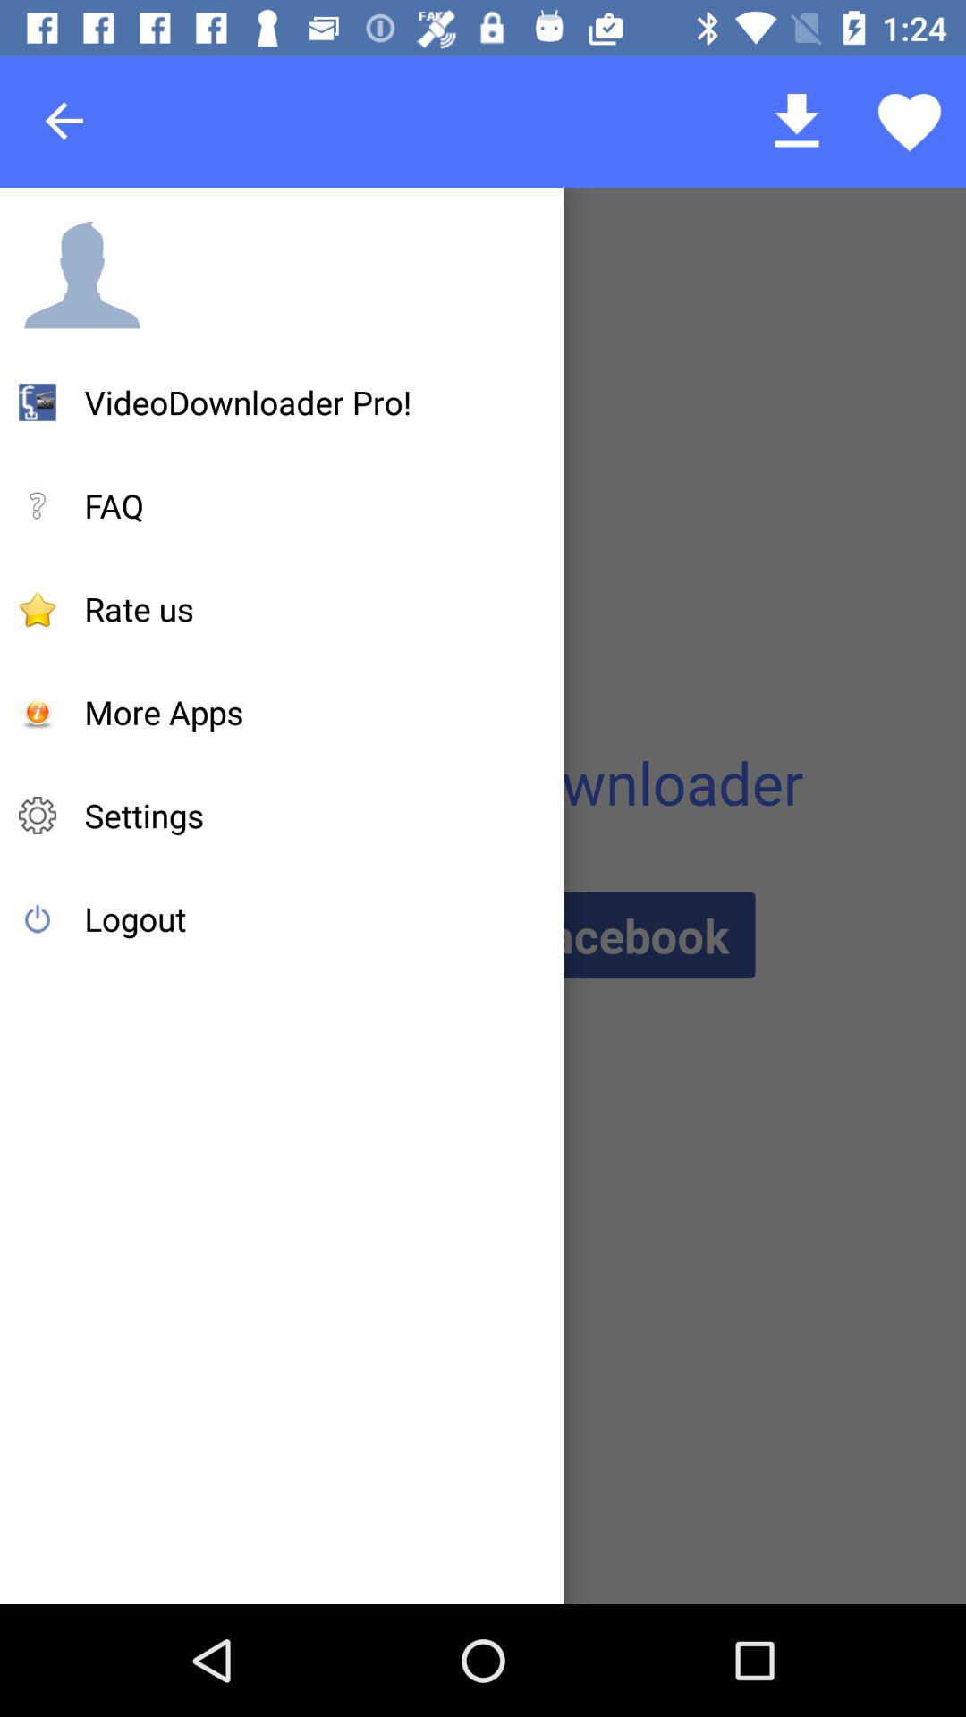 This screenshot has height=1717, width=966. What do you see at coordinates (114, 505) in the screenshot?
I see `flip until the faq item` at bounding box center [114, 505].